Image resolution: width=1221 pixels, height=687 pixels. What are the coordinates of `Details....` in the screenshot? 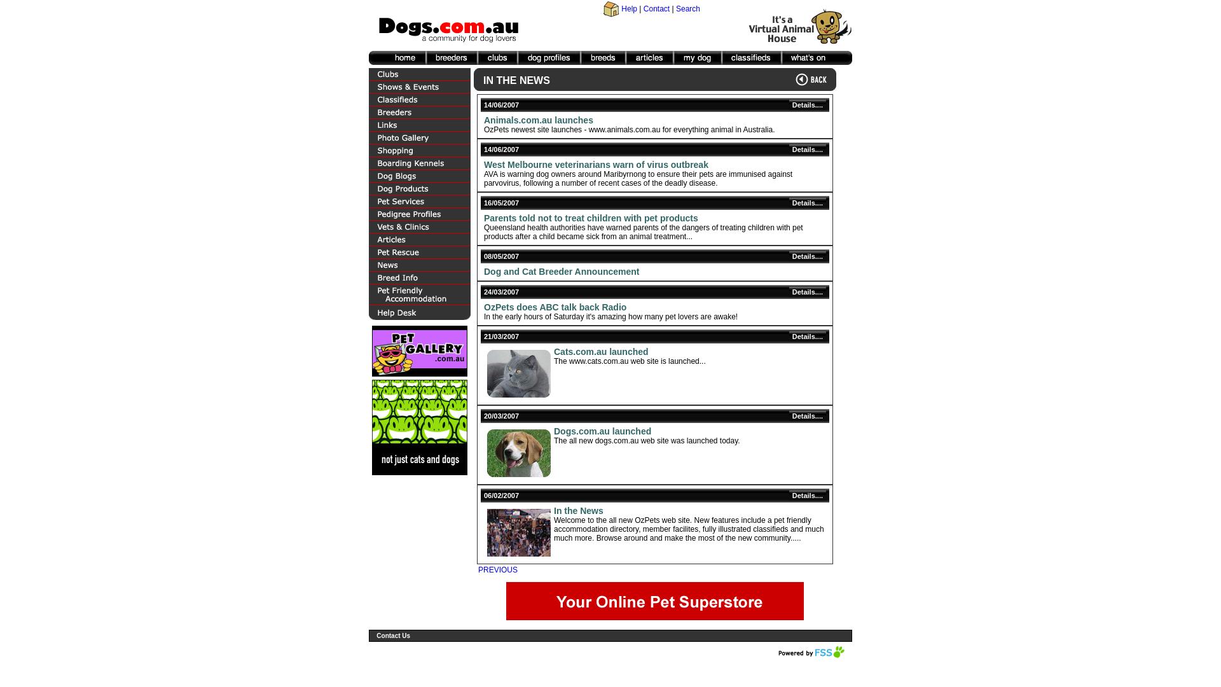 It's located at (808, 149).